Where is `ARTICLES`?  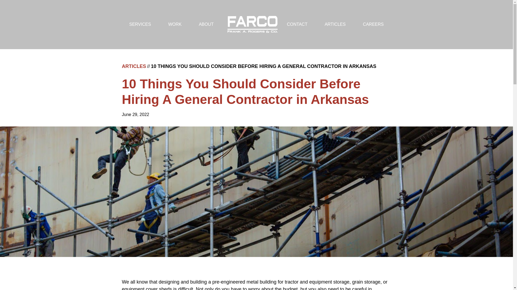 ARTICLES is located at coordinates (335, 24).